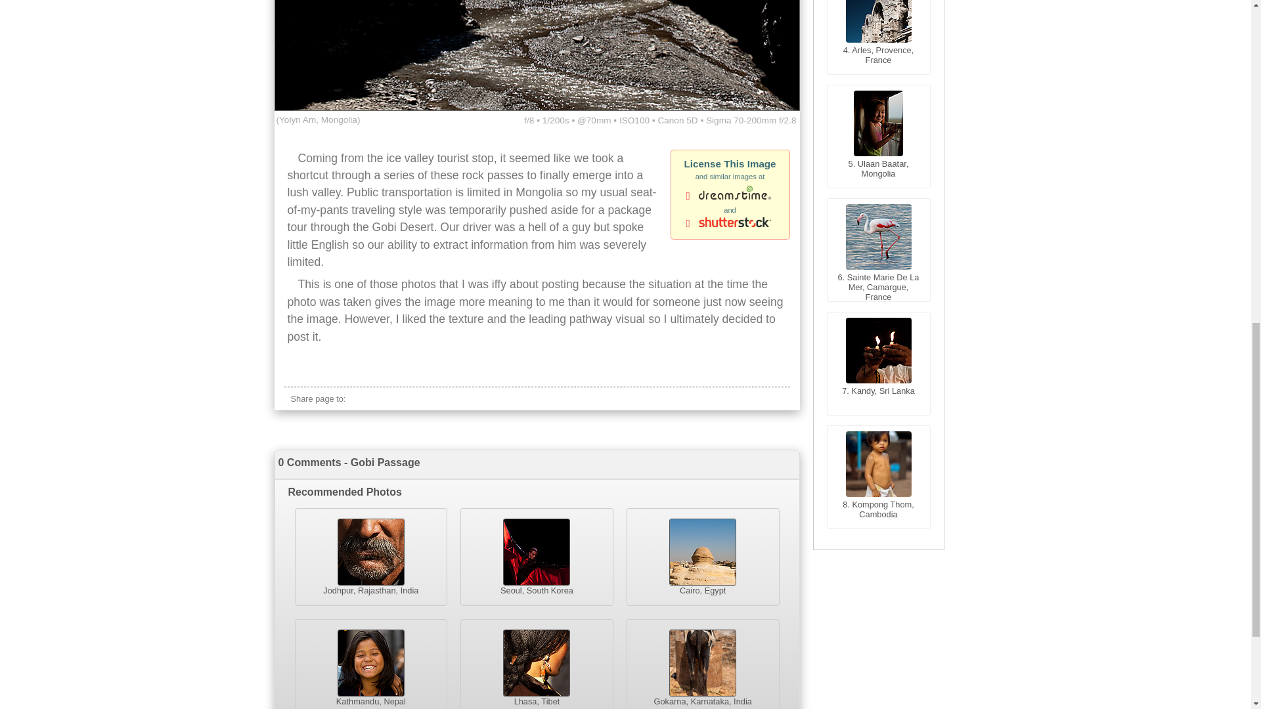 Image resolution: width=1261 pixels, height=709 pixels. What do you see at coordinates (877, 477) in the screenshot?
I see `8. Kompong Thom, Cambodia` at bounding box center [877, 477].